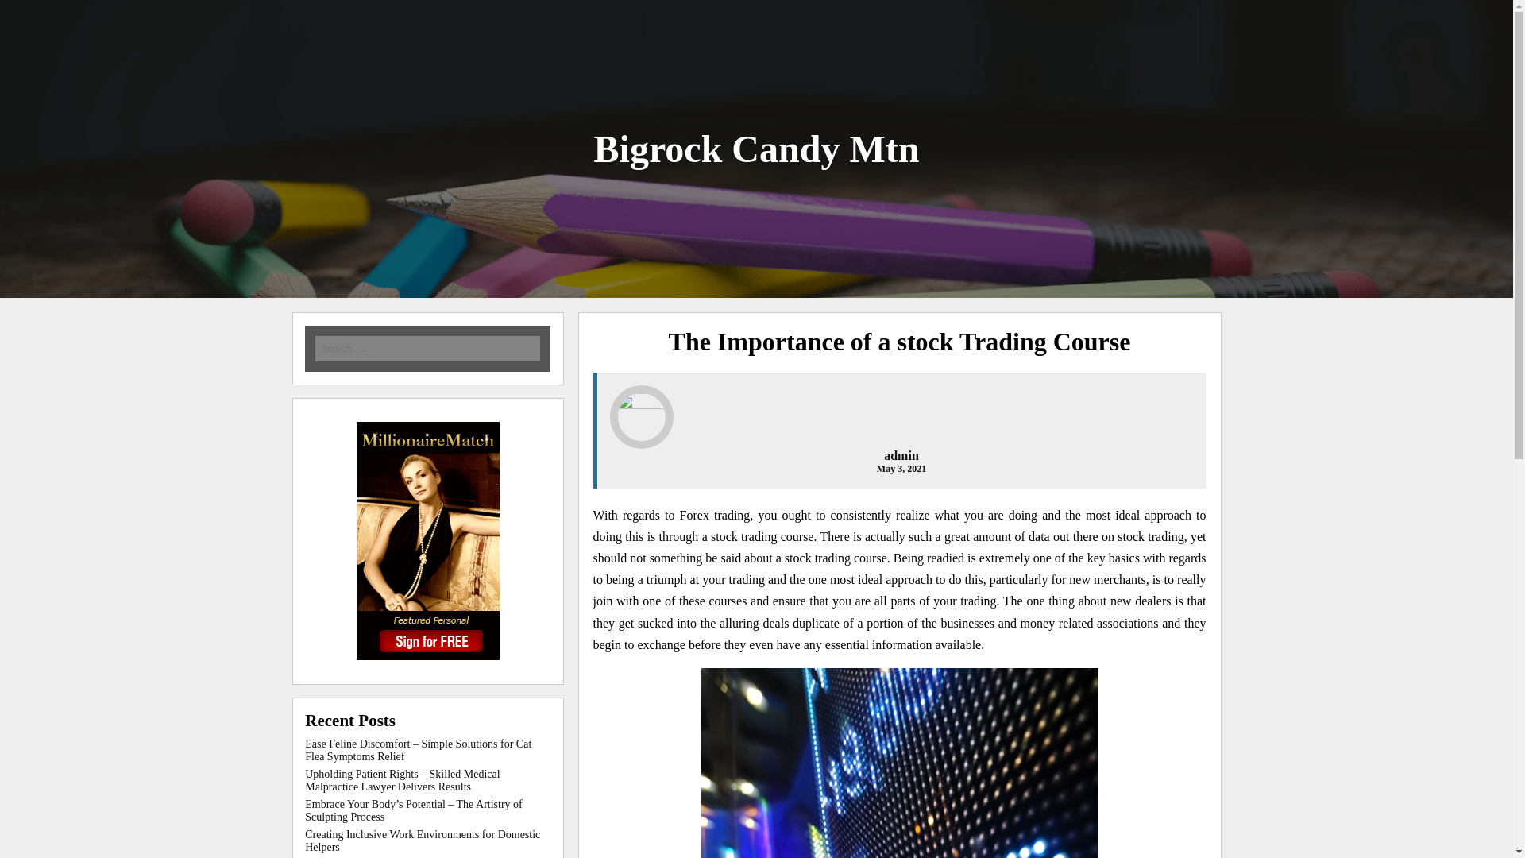  What do you see at coordinates (227, 12) in the screenshot?
I see `Search` at bounding box center [227, 12].